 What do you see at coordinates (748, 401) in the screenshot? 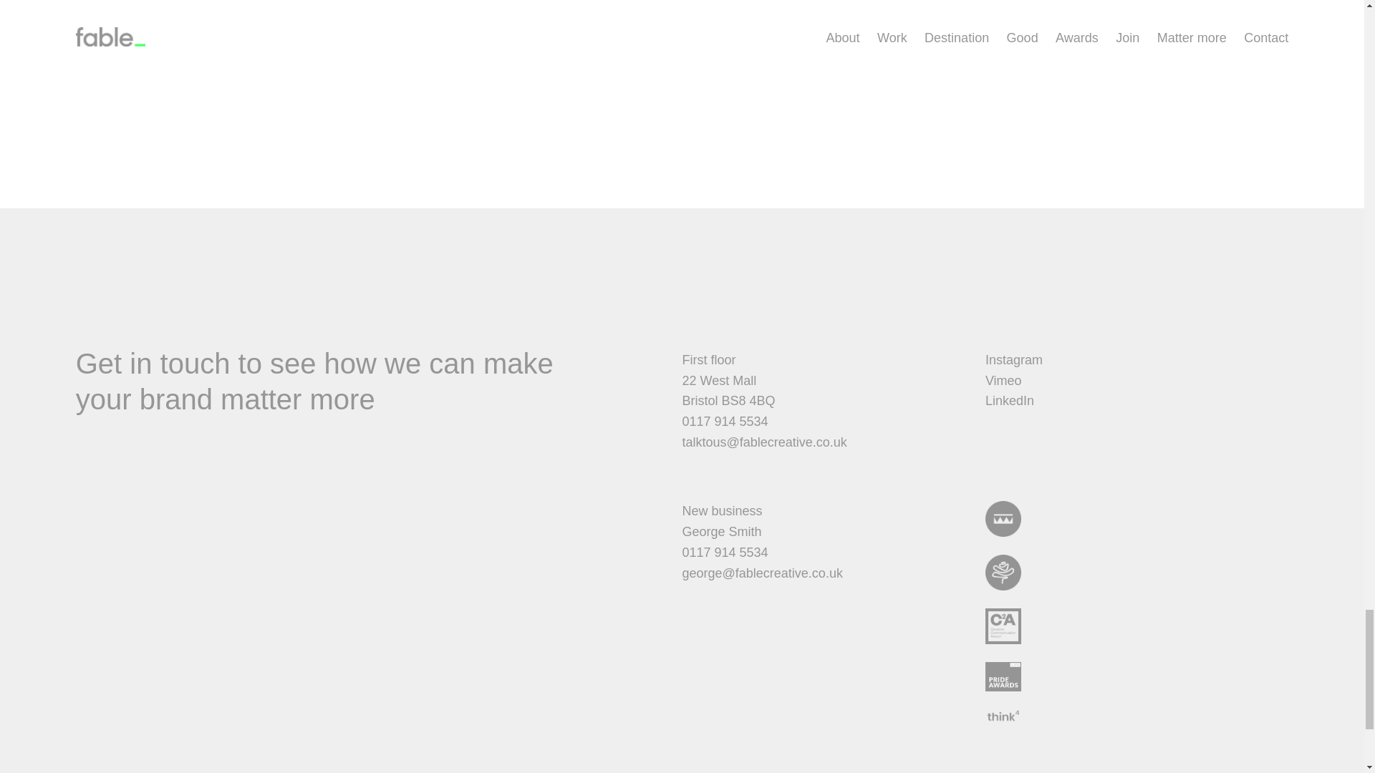
I see `BS8 4BQ` at bounding box center [748, 401].